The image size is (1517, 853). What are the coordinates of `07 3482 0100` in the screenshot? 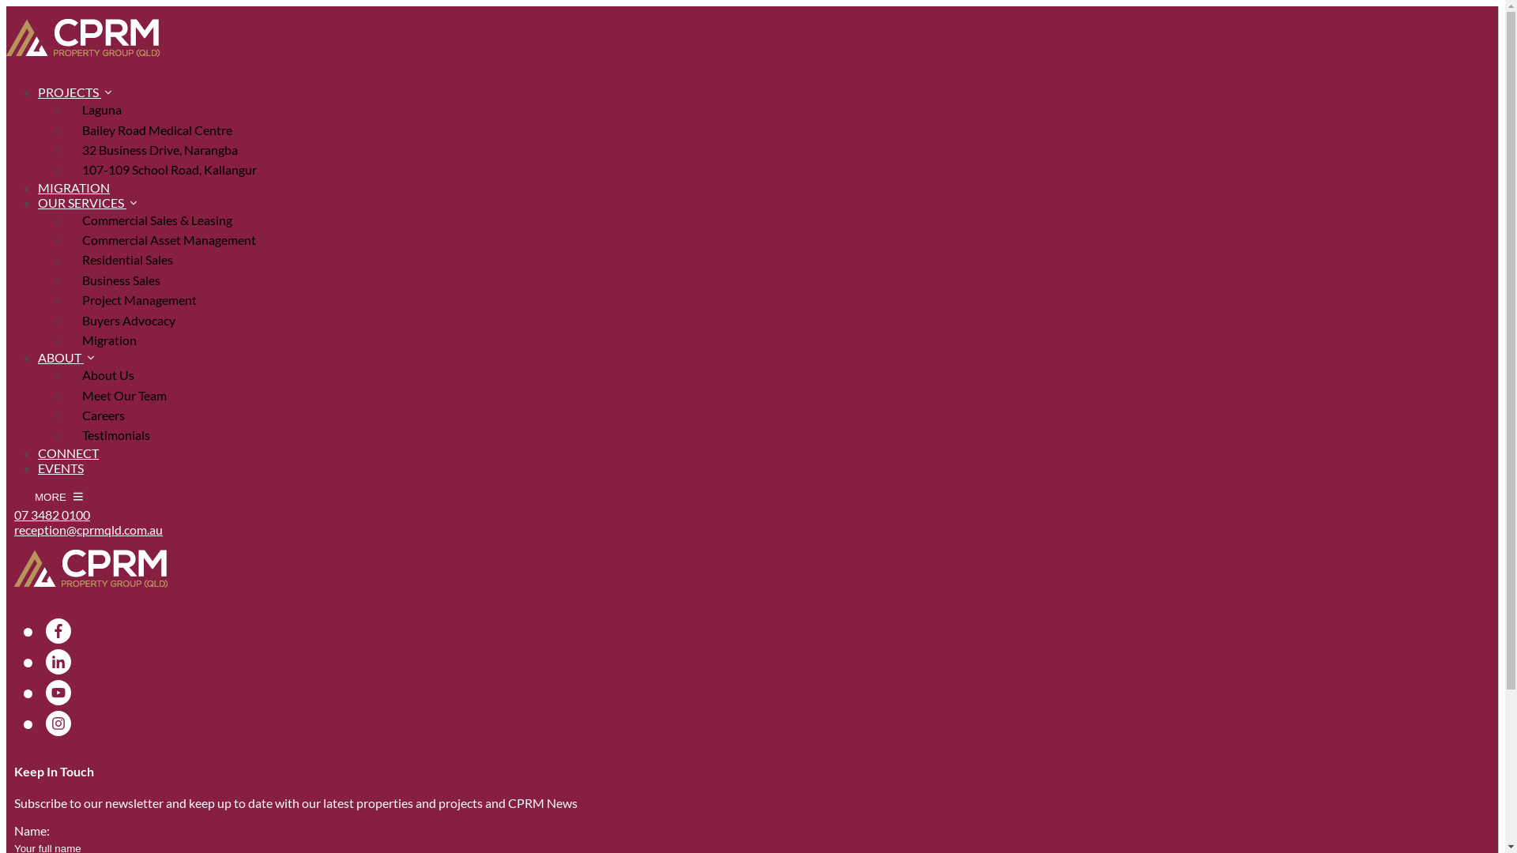 It's located at (52, 515).